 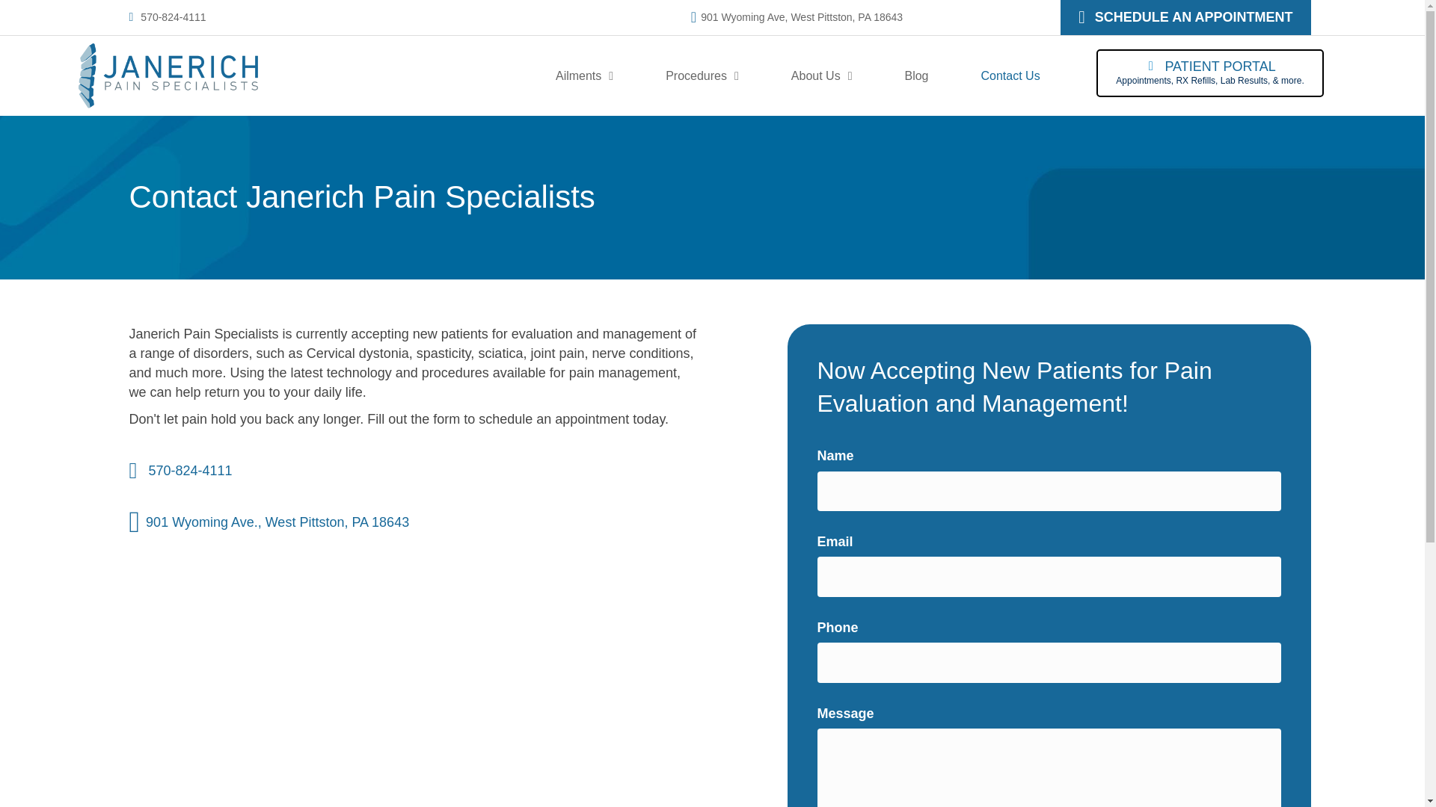 What do you see at coordinates (173, 17) in the screenshot?
I see `570-824-4111` at bounding box center [173, 17].